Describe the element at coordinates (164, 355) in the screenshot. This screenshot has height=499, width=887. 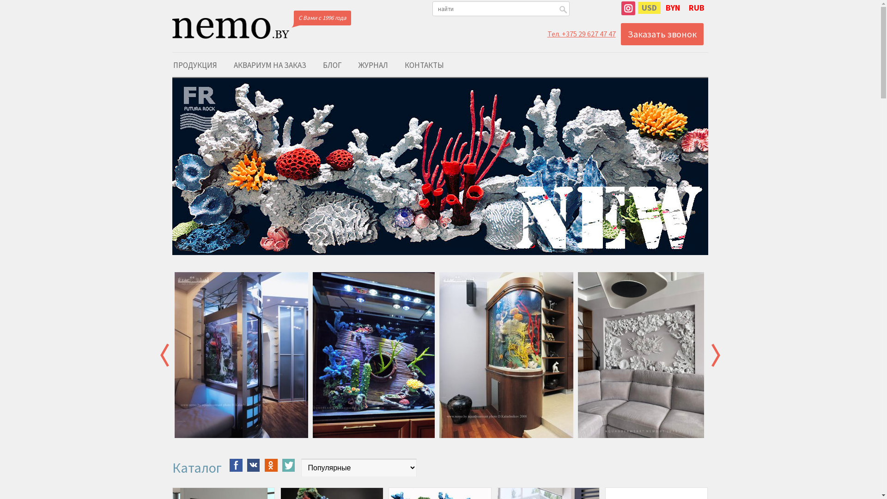
I see `Previous` at that location.